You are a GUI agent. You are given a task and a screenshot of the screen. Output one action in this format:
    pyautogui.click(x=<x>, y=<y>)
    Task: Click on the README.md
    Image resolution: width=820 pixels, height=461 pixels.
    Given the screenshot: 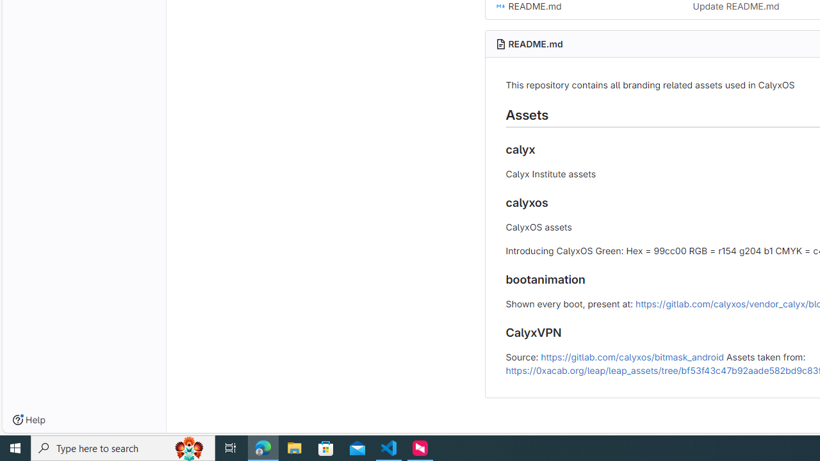 What is the action you would take?
    pyautogui.click(x=536, y=44)
    